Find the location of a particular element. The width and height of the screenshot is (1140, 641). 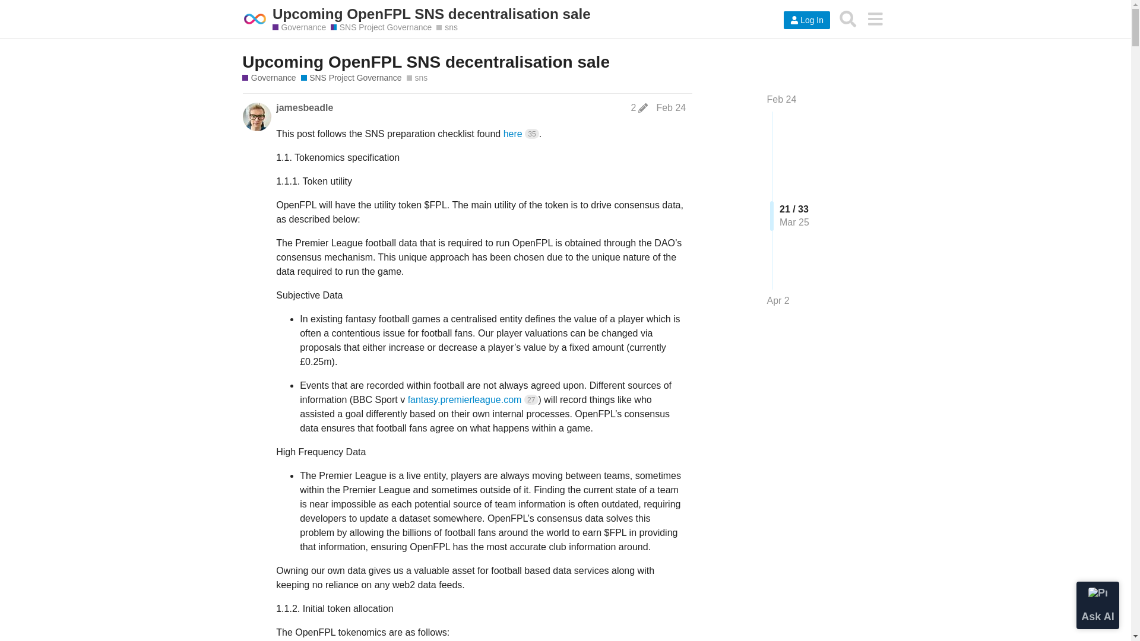

SNS Project Governance is located at coordinates (351, 78).